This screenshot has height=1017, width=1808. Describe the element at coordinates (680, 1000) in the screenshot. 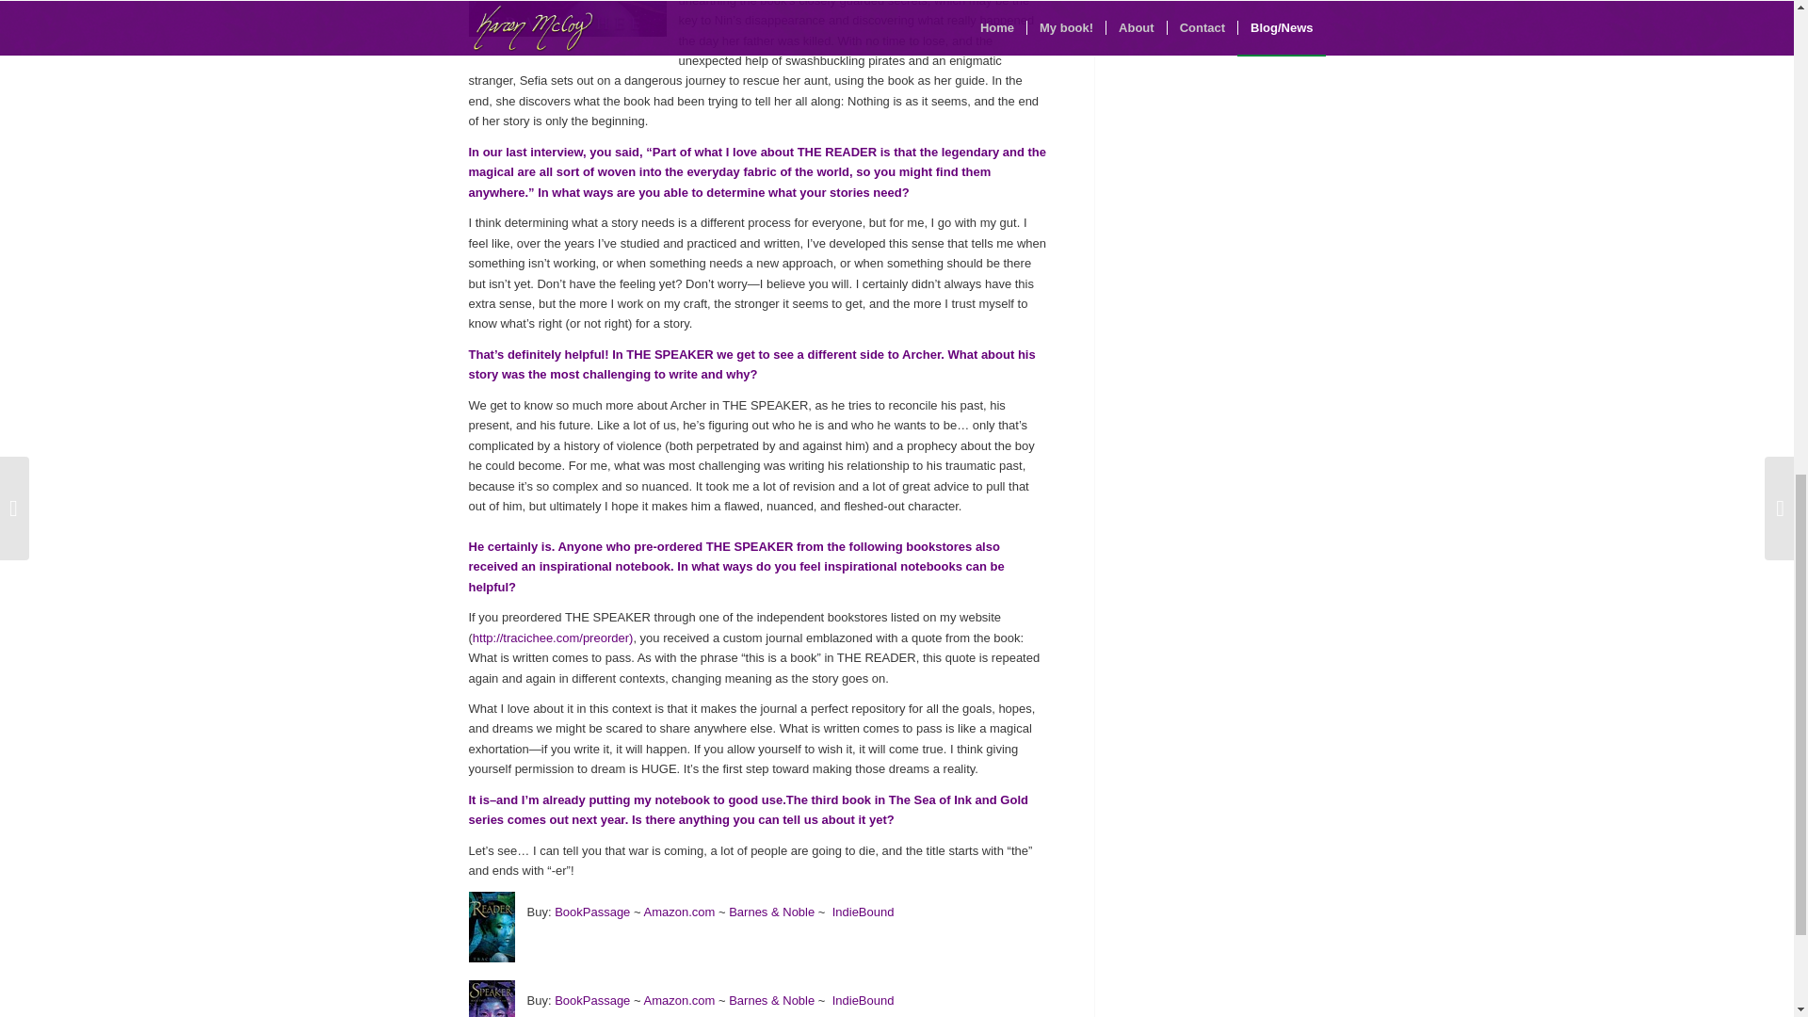

I see `Amazon.com ` at that location.